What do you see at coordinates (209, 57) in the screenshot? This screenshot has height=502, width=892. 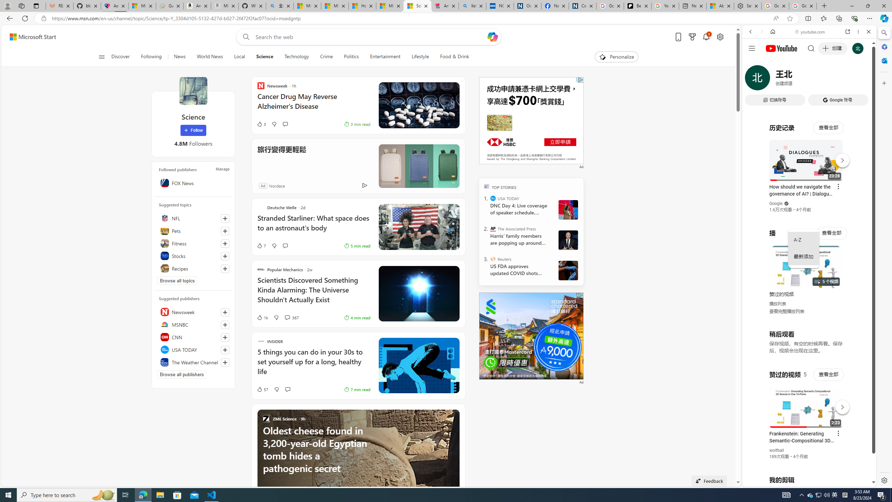 I see `World News` at bounding box center [209, 57].